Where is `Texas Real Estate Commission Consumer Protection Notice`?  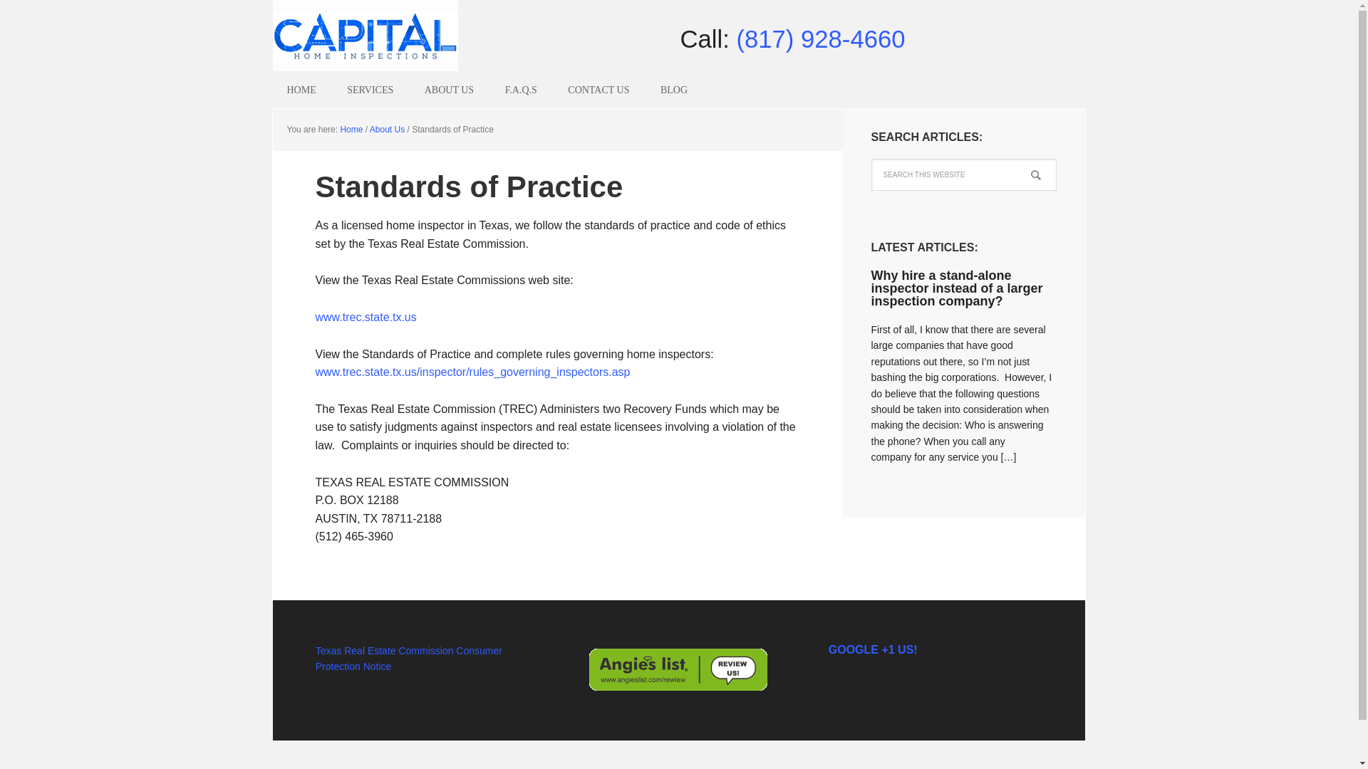
Texas Real Estate Commission Consumer Protection Notice is located at coordinates (409, 658).